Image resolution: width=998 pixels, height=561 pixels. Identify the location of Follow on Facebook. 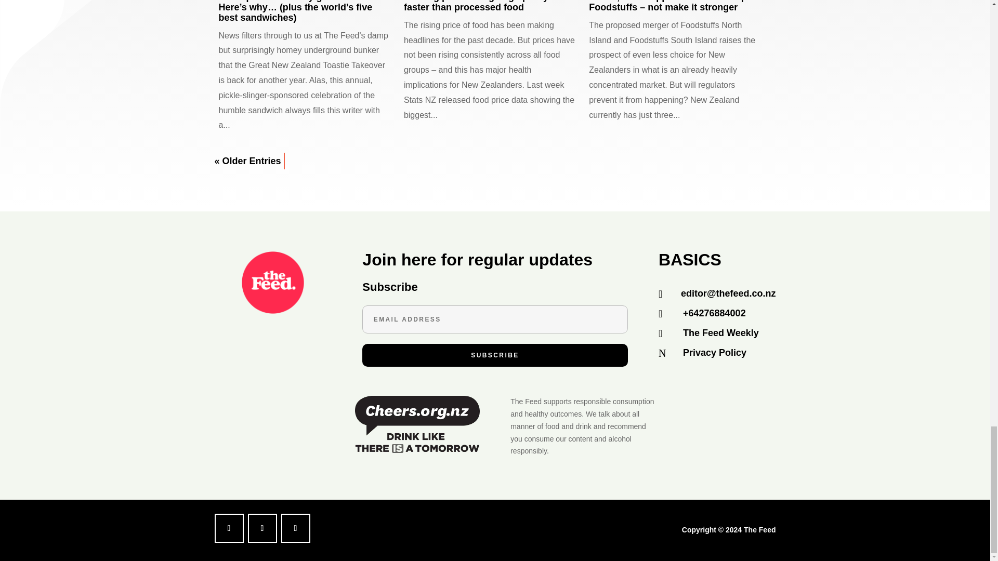
(229, 528).